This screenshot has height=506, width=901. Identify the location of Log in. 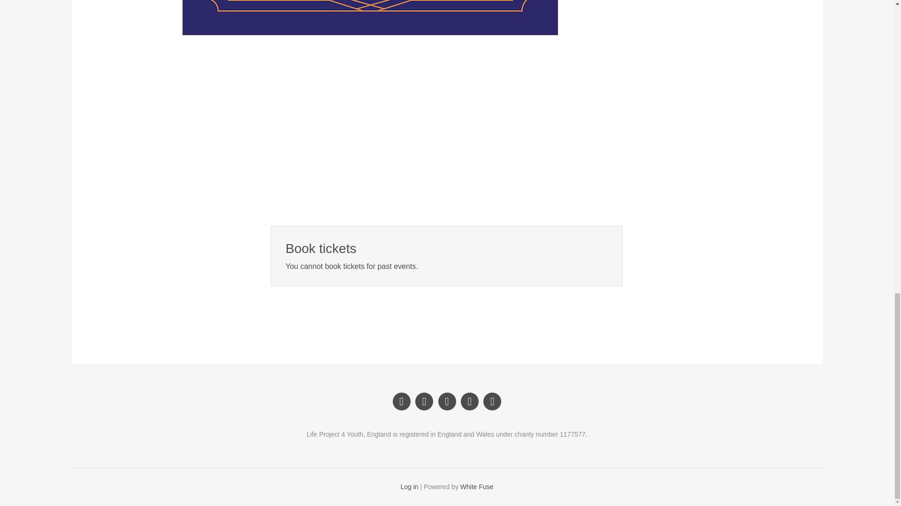
(409, 486).